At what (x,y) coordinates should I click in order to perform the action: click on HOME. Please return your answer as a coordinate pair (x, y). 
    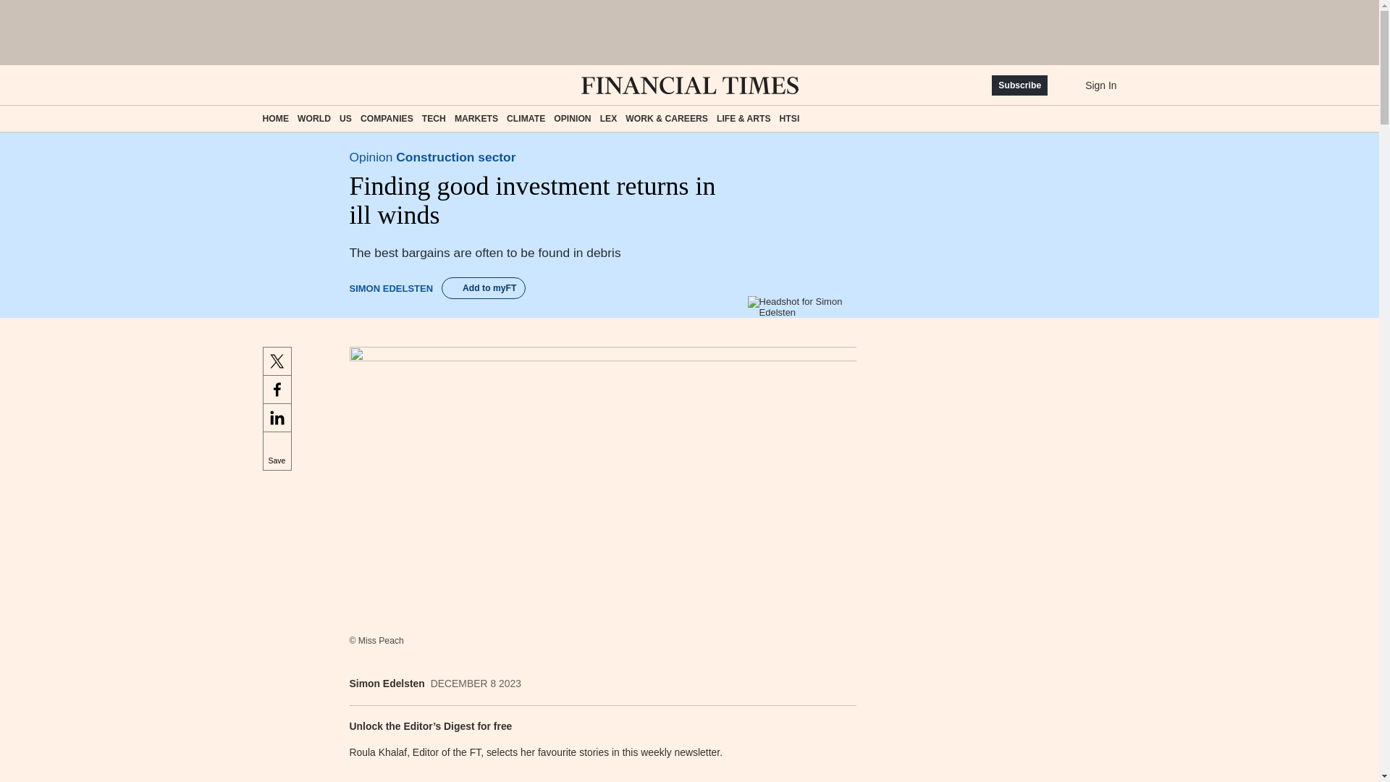
    Looking at the image, I should click on (275, 119).